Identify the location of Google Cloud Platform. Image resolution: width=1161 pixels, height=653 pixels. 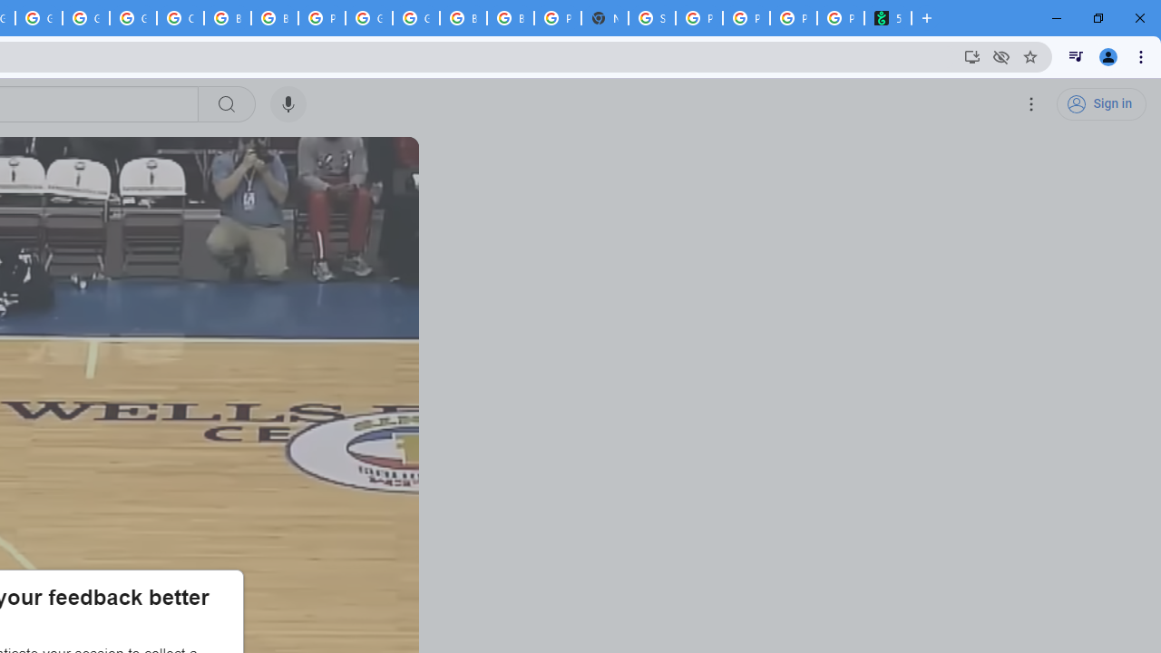
(368, 18).